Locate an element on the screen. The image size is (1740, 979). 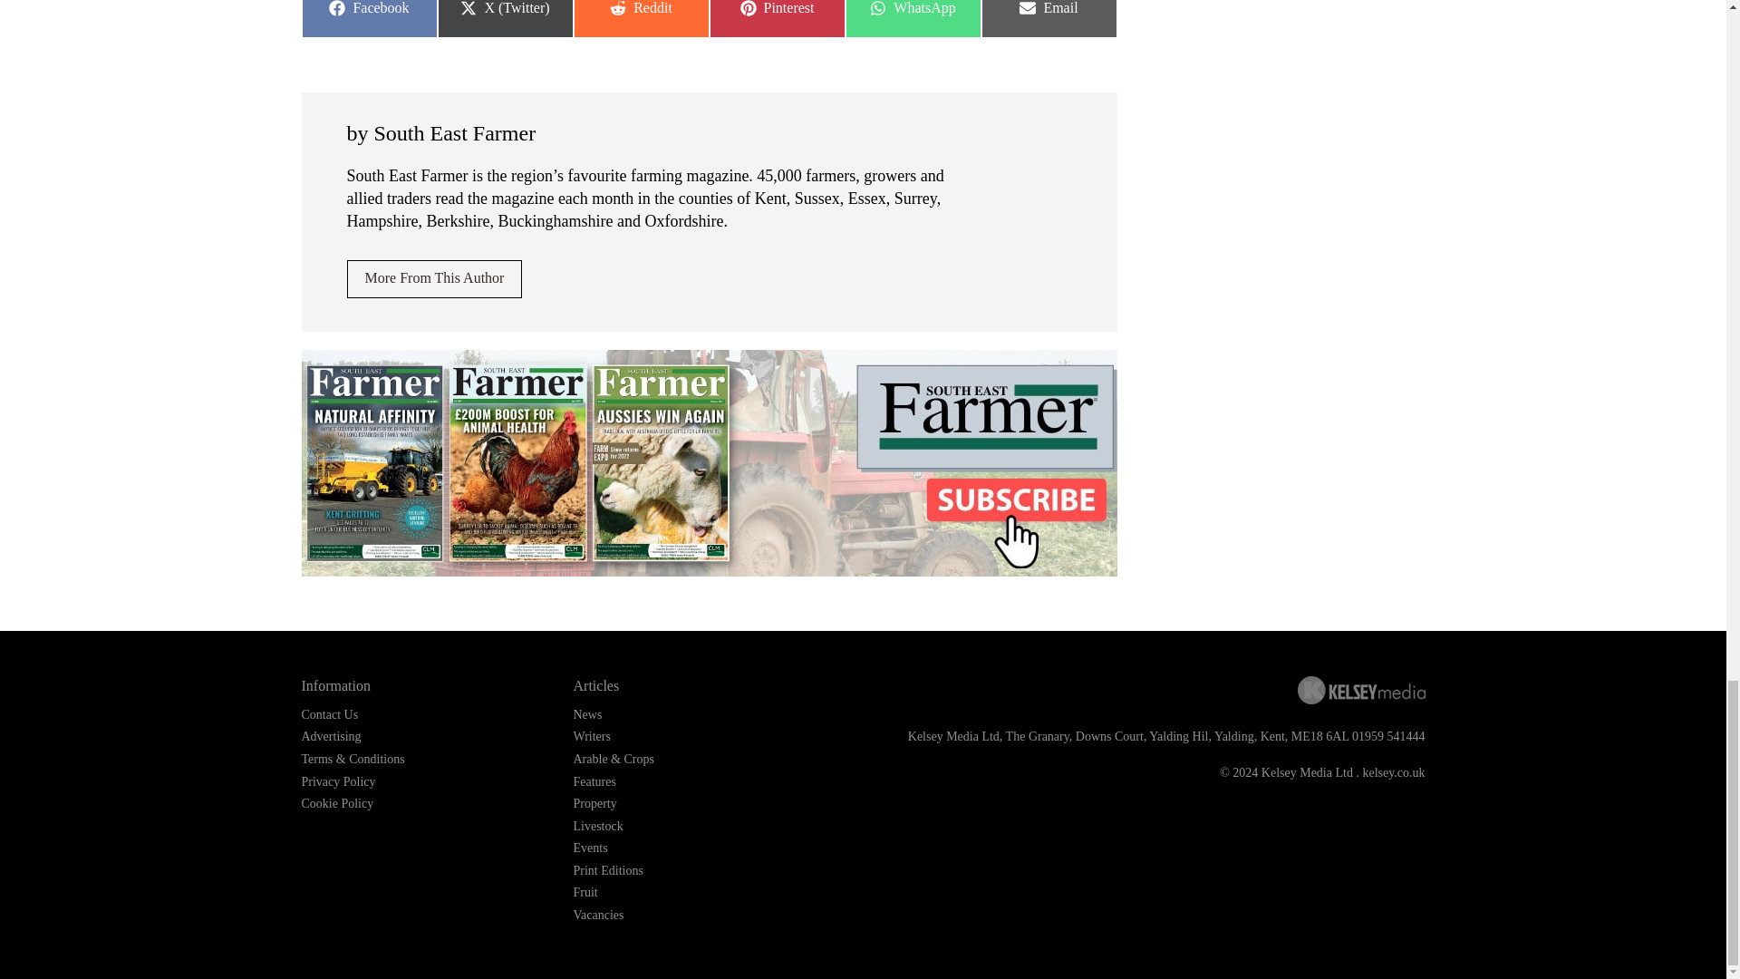
More From This Author is located at coordinates (1049, 19).